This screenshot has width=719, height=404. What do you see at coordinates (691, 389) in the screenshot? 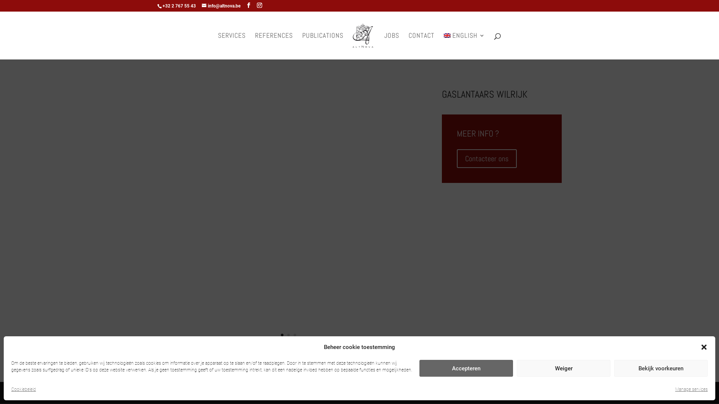
I see `Manage services` at bounding box center [691, 389].